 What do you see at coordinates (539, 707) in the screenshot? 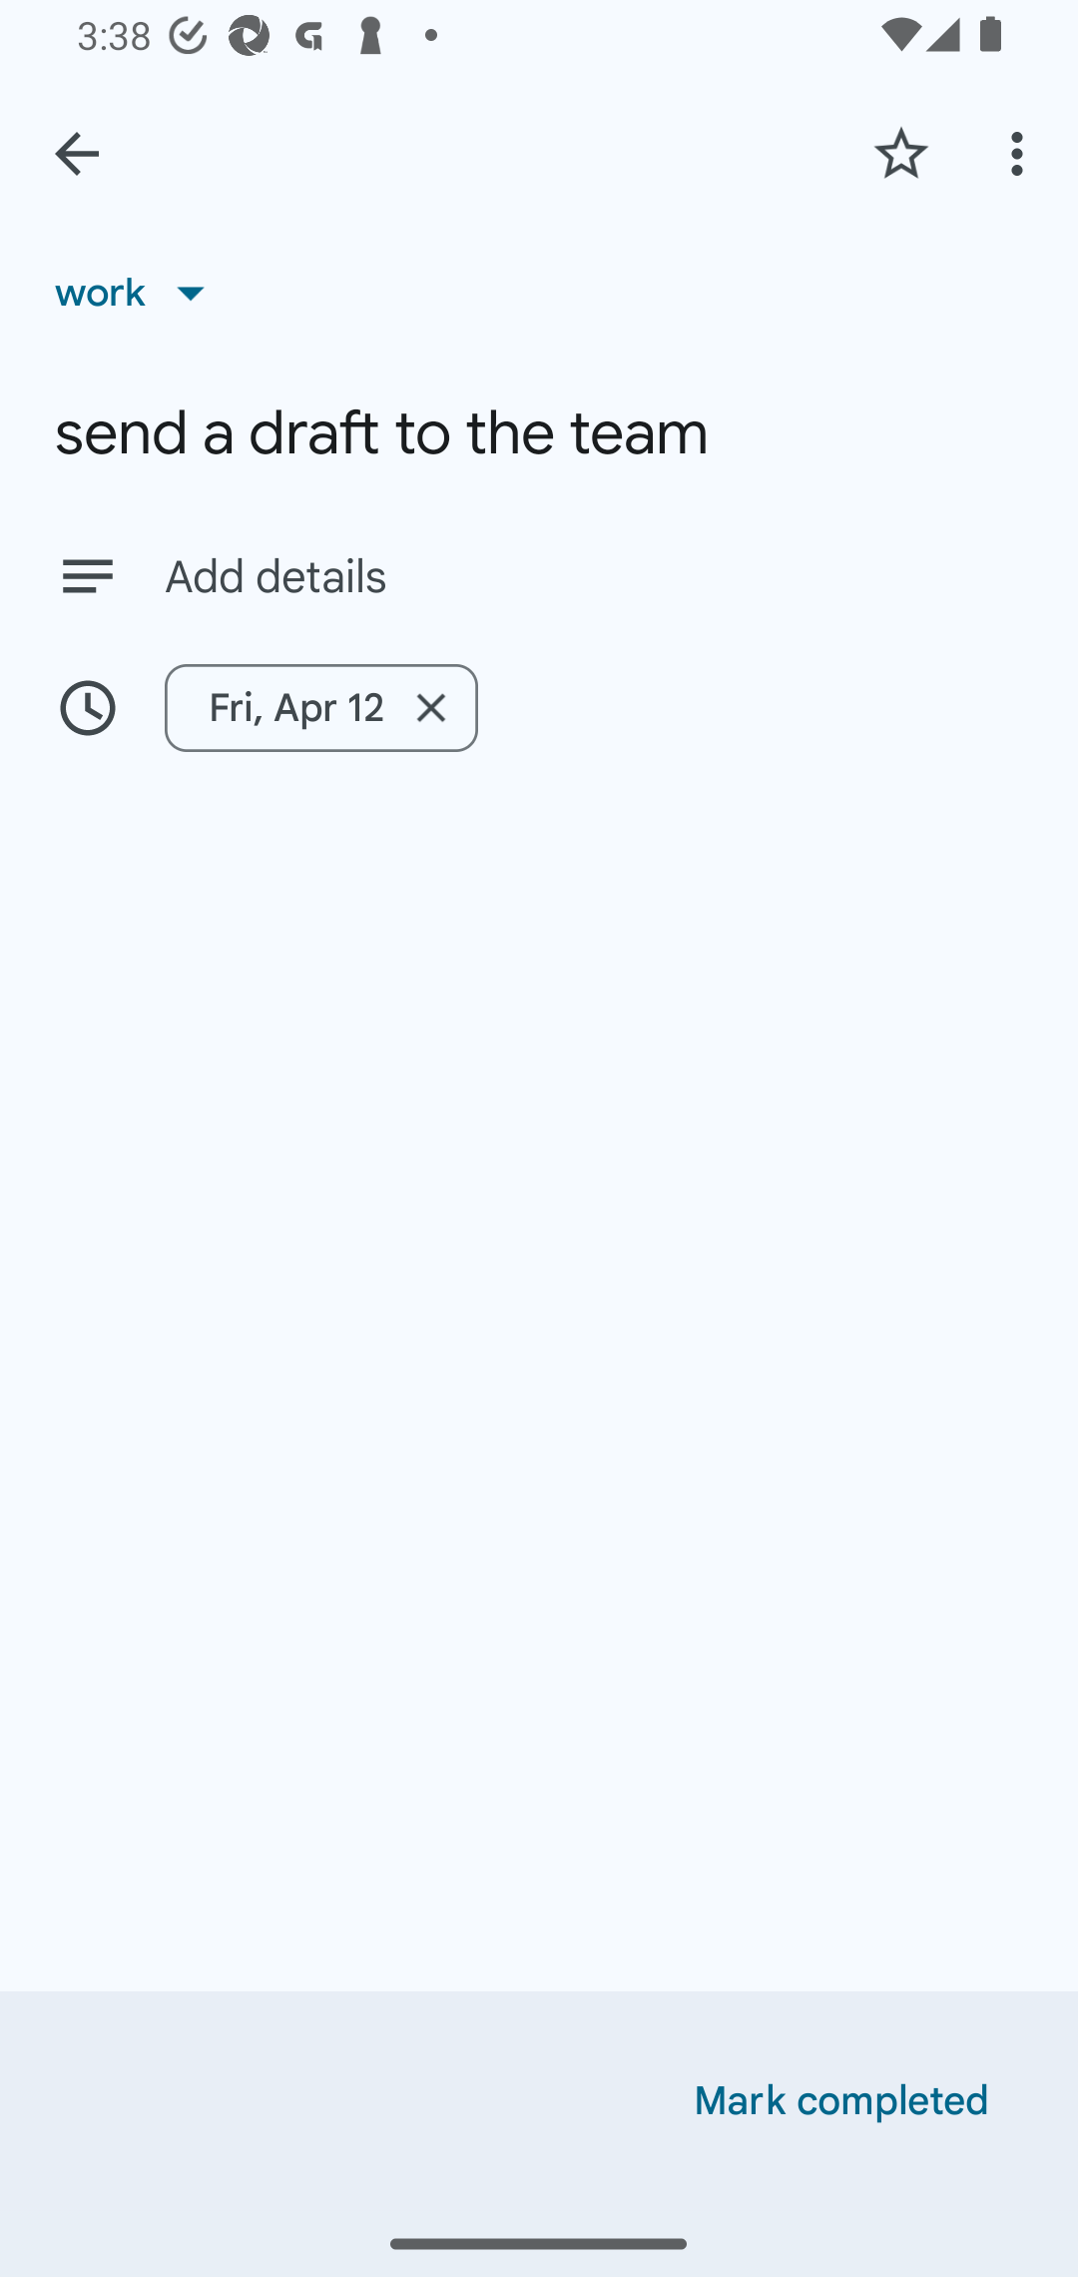
I see `Fri, Apr 12 Remove date/time` at bounding box center [539, 707].